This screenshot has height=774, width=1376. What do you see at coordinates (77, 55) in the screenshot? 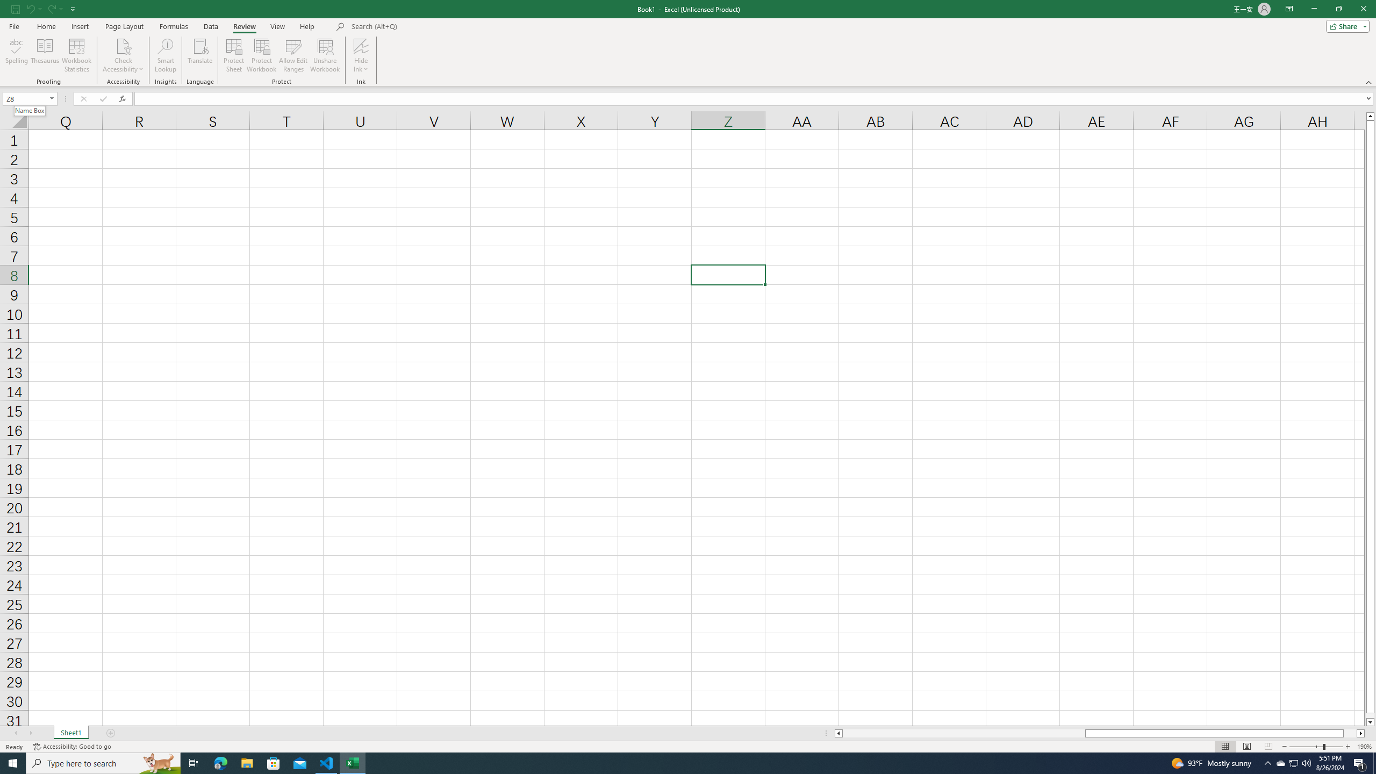
I see `Workbook Statistics` at bounding box center [77, 55].